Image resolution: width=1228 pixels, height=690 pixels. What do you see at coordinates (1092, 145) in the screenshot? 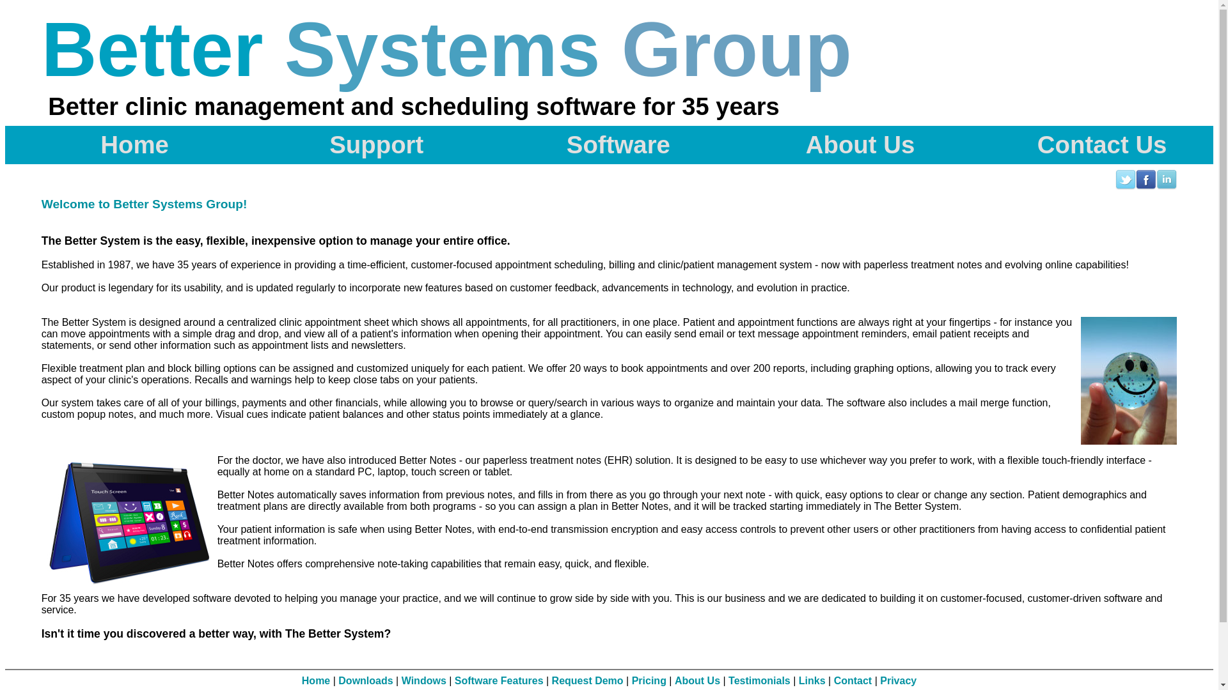
I see `Contact Us` at bounding box center [1092, 145].